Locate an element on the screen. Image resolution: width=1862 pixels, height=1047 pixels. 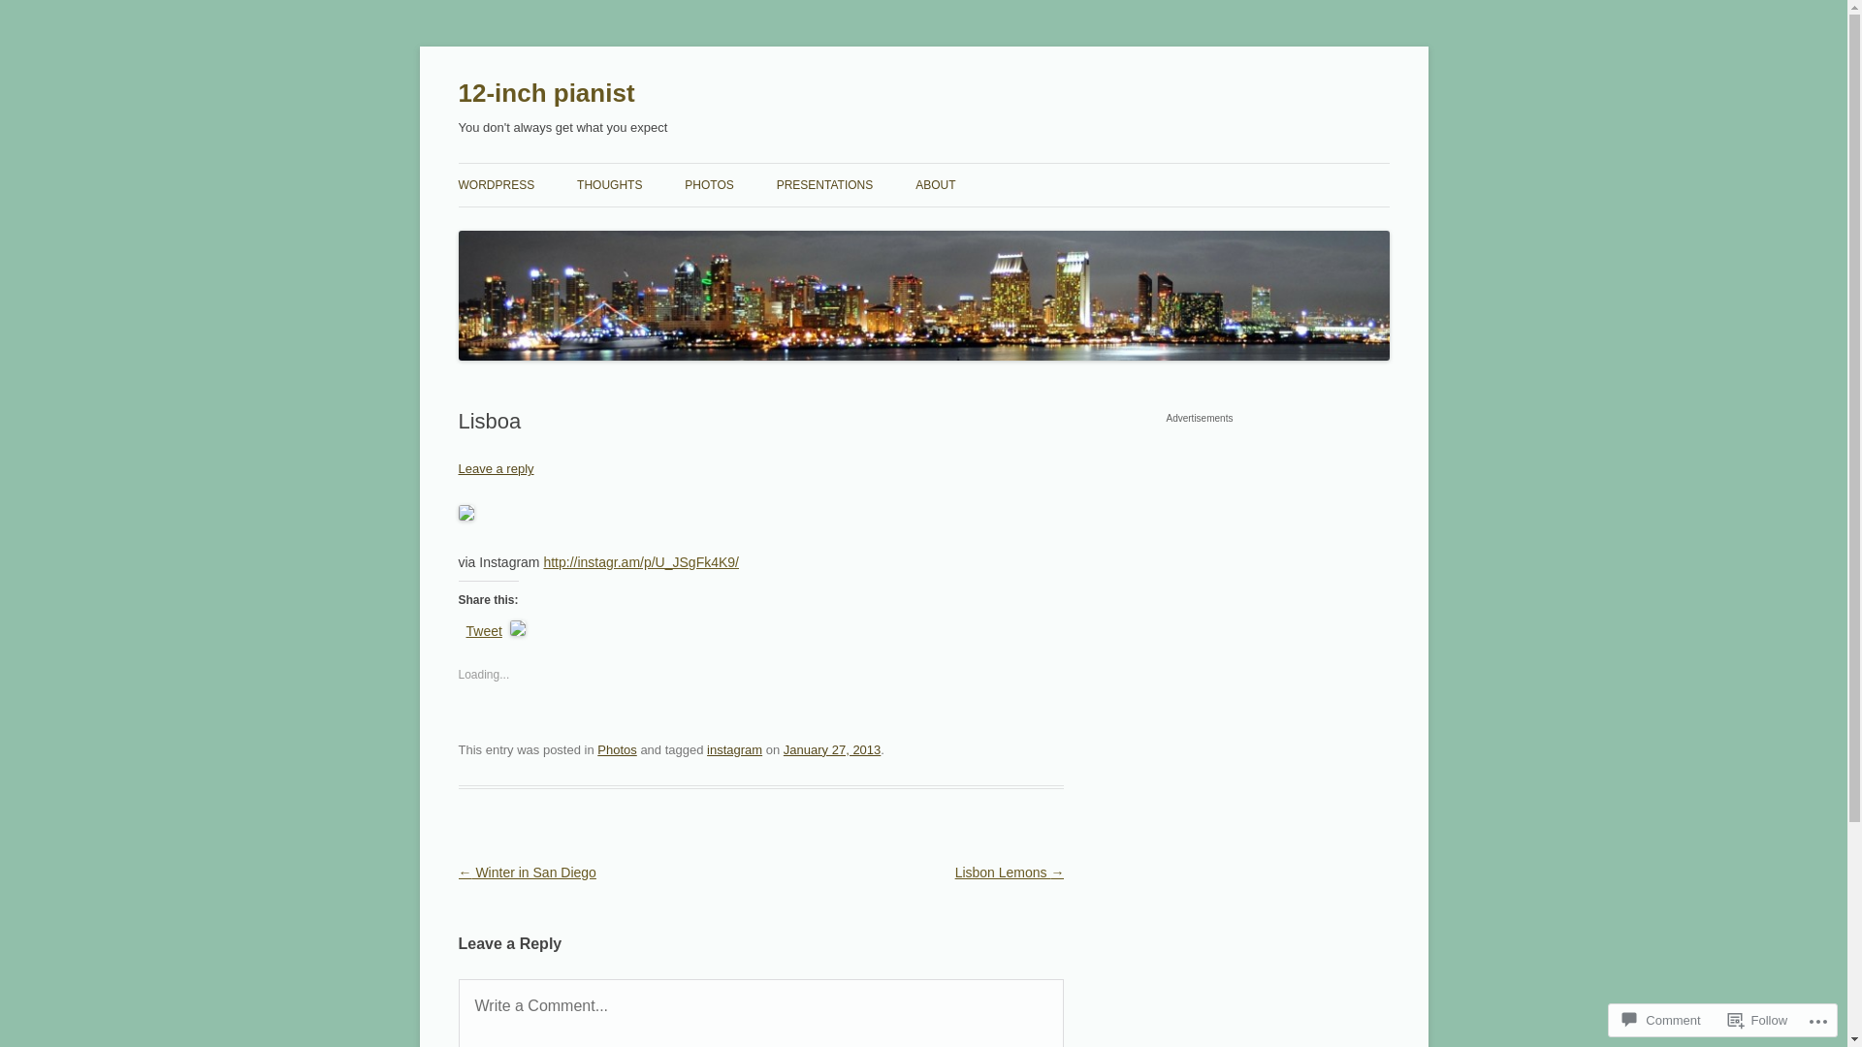
Skip to content is located at coordinates (923, 163).